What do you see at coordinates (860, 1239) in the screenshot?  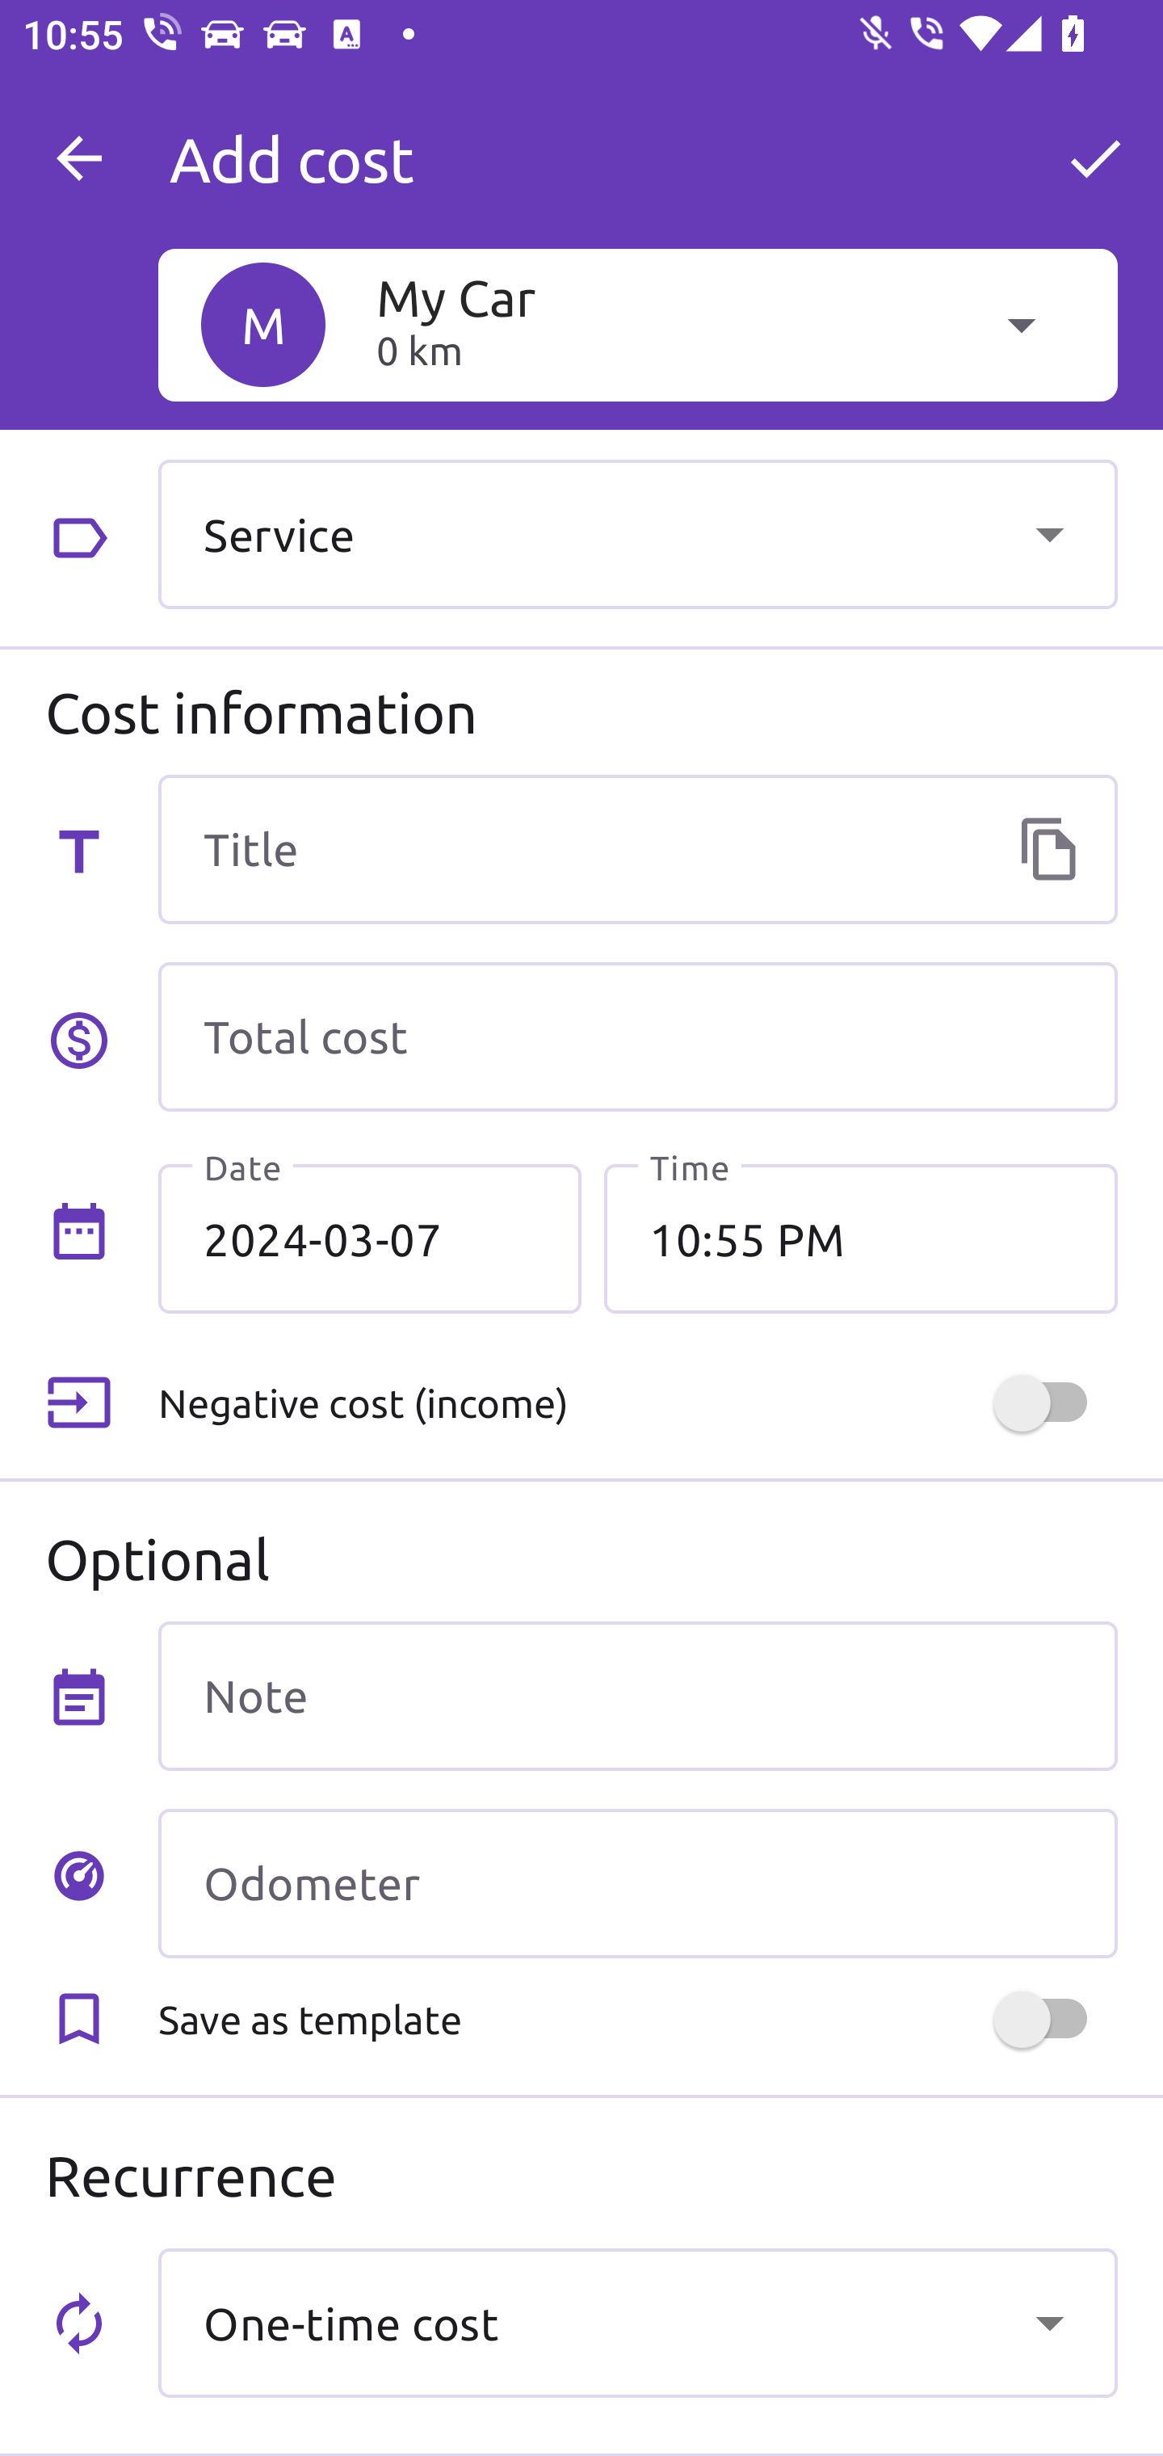 I see `10:55 PM` at bounding box center [860, 1239].